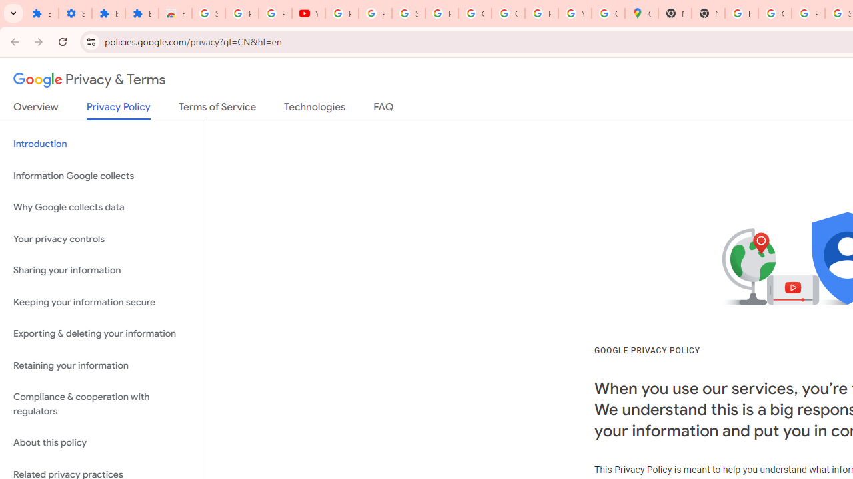 The image size is (853, 479). Describe the element at coordinates (142, 13) in the screenshot. I see `Extensions` at that location.